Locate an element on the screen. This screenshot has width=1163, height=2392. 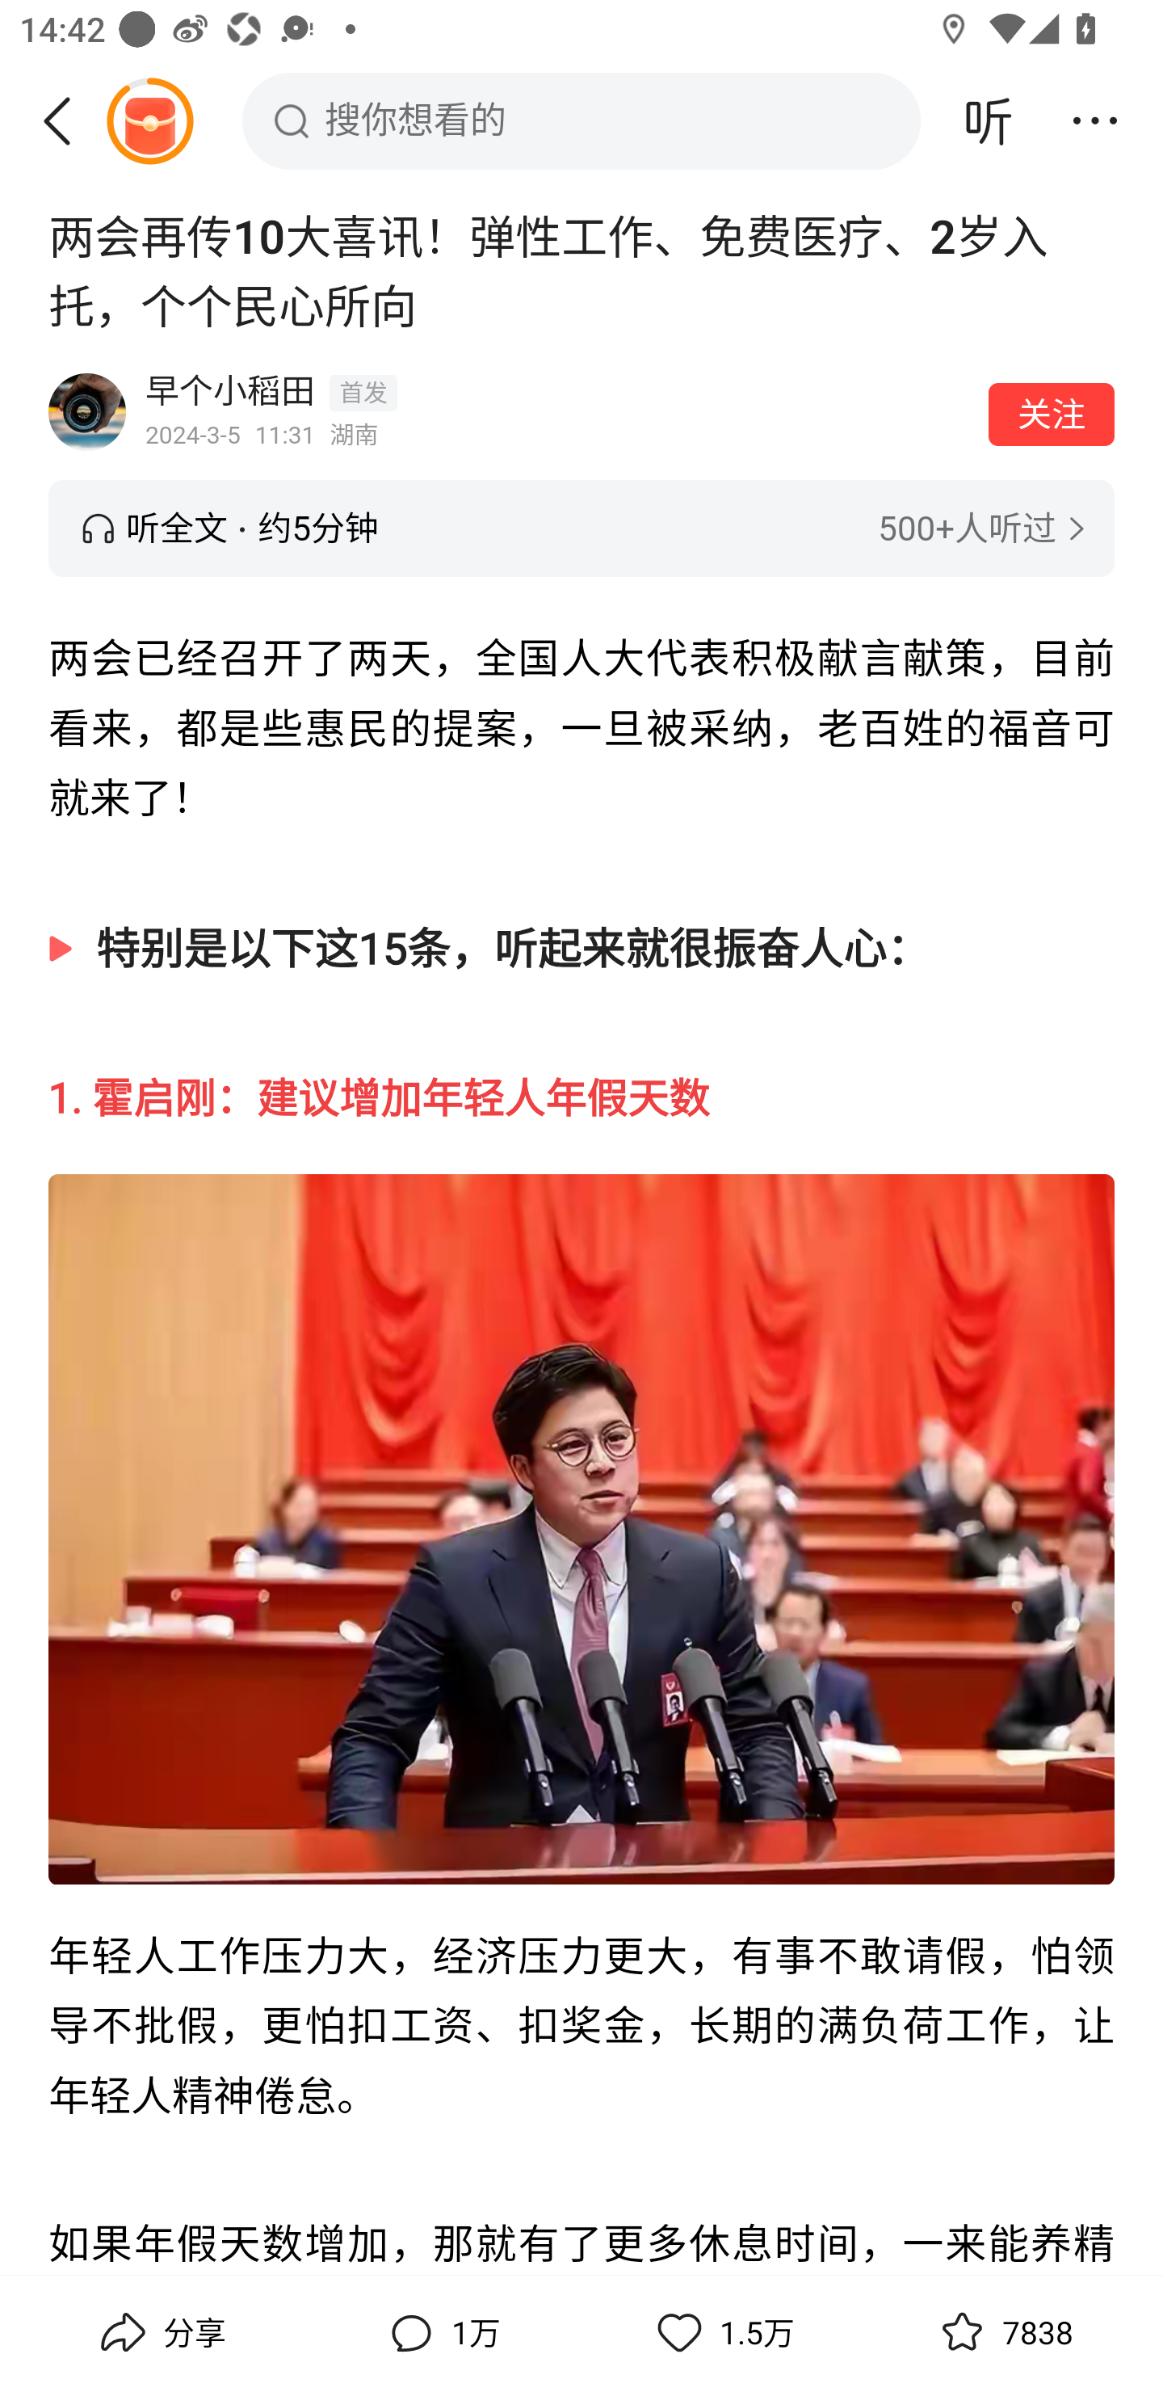
听全文 约5分钟 500+人听过 is located at coordinates (581, 529).